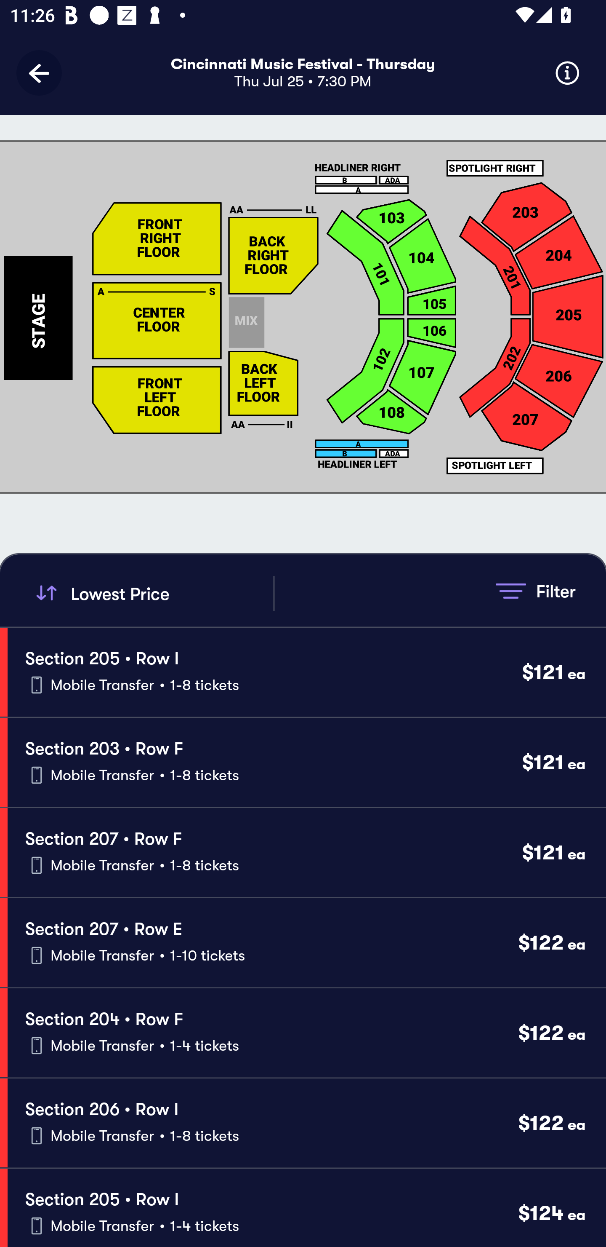 This screenshot has width=606, height=1247. Describe the element at coordinates (535, 591) in the screenshot. I see `Filter` at that location.